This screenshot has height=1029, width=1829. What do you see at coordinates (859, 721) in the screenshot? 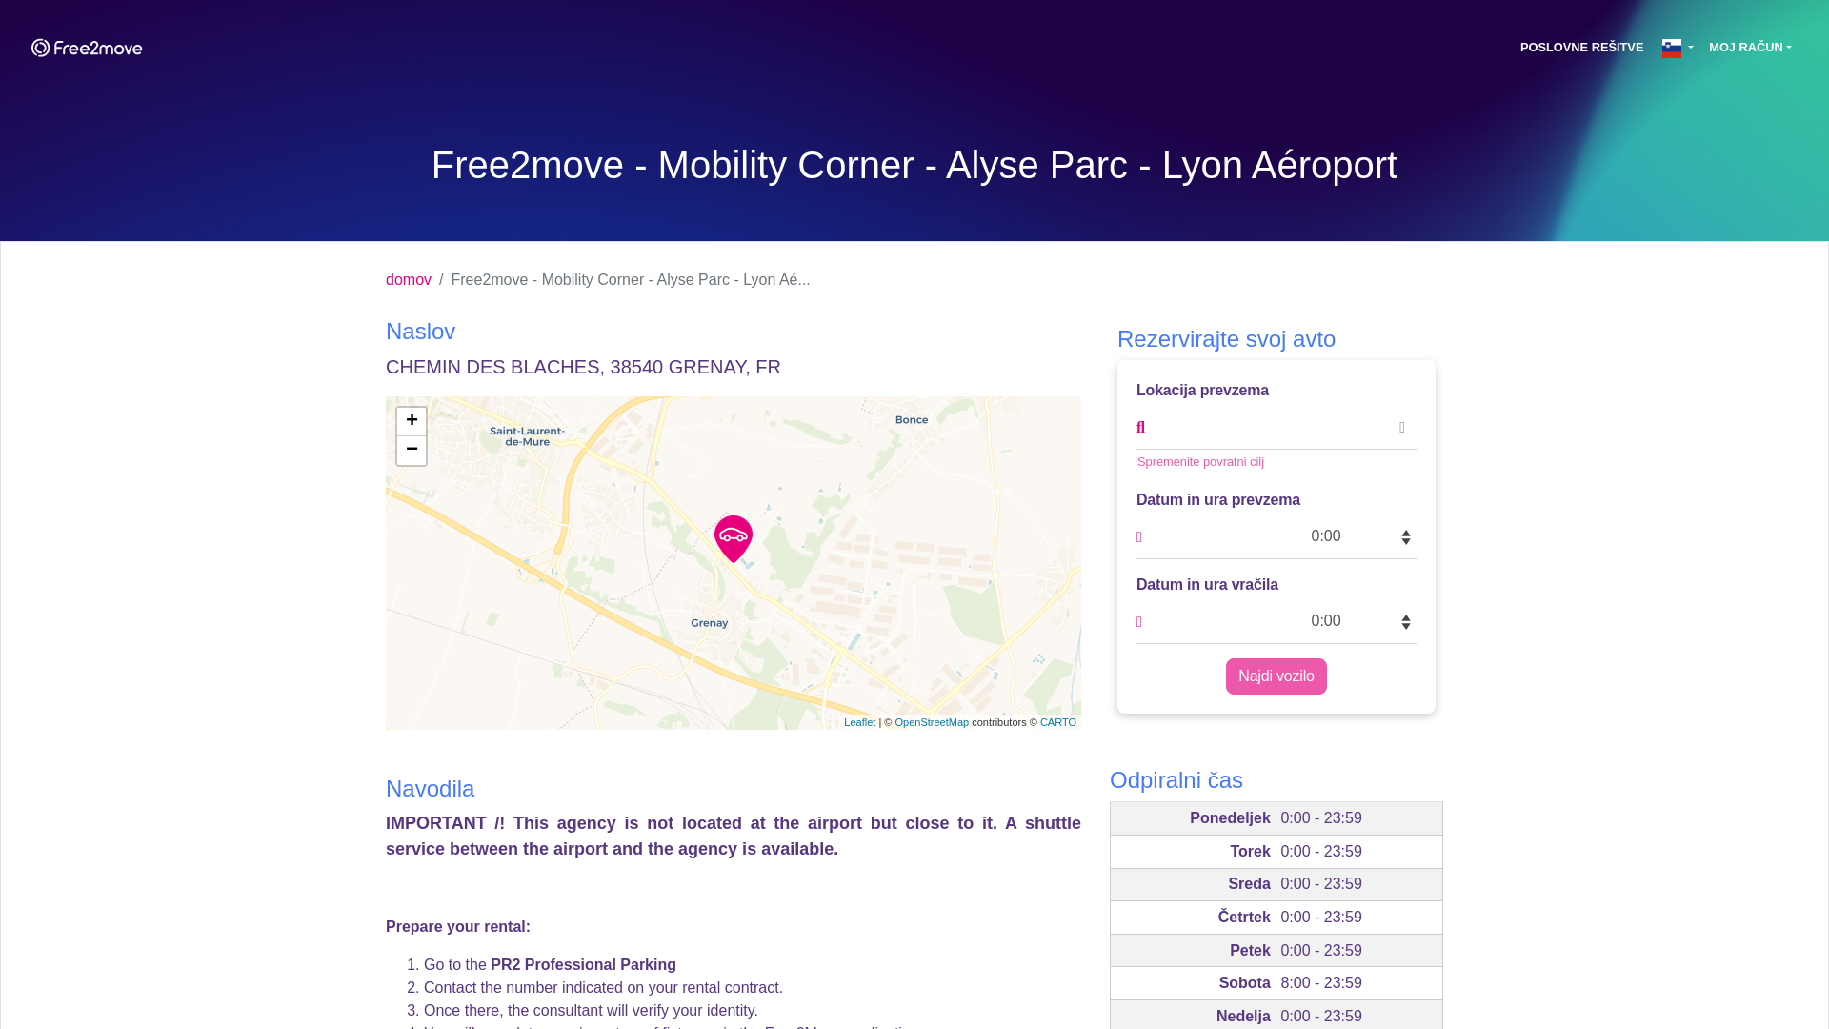
I see `A JS library for interactive maps` at bounding box center [859, 721].